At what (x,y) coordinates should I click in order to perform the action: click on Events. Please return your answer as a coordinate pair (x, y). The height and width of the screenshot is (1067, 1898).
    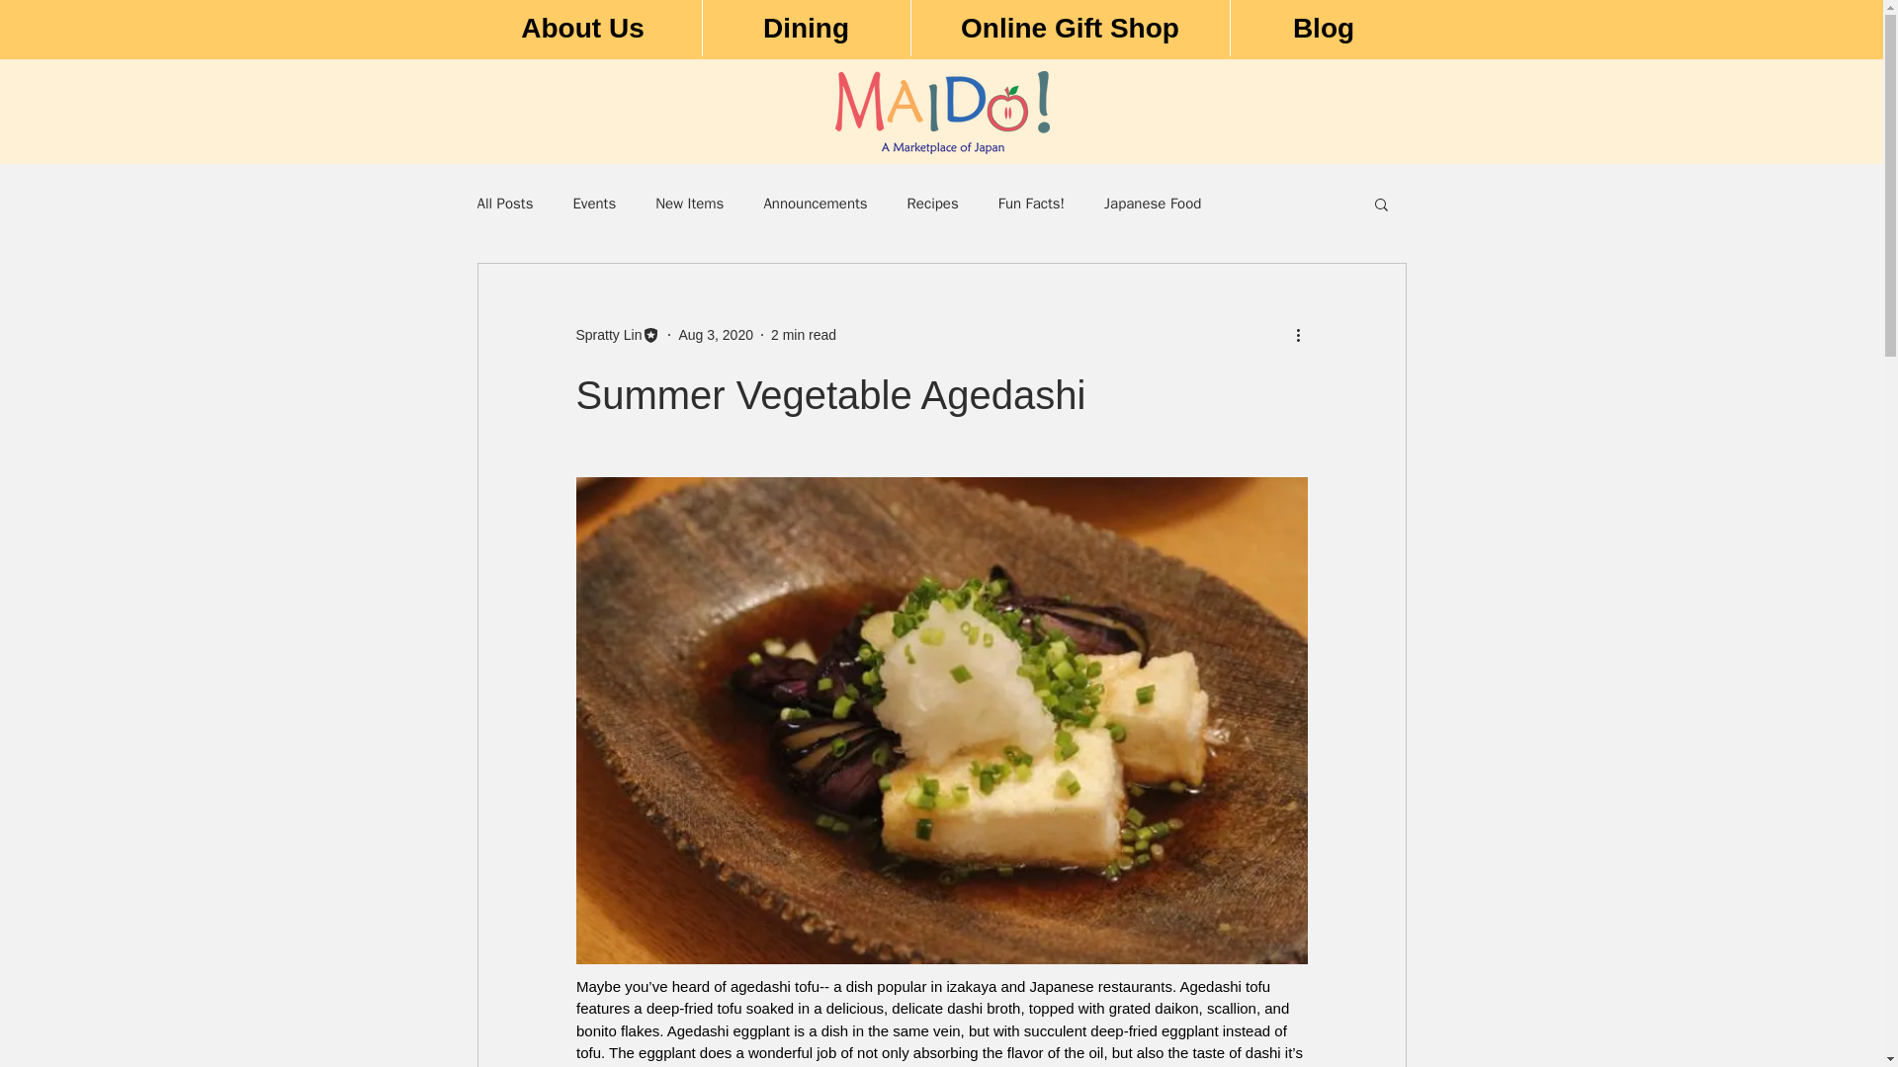
    Looking at the image, I should click on (593, 202).